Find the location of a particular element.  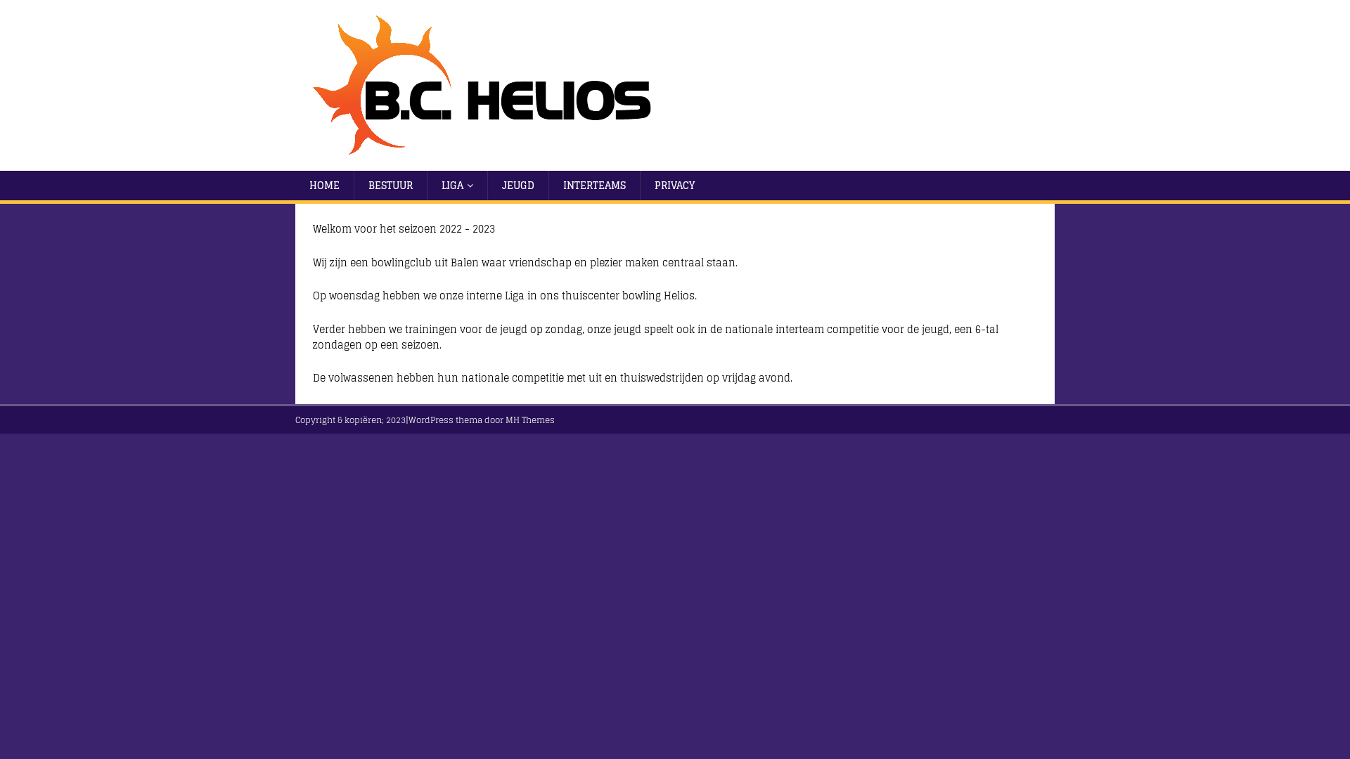

HOME is located at coordinates (325, 186).